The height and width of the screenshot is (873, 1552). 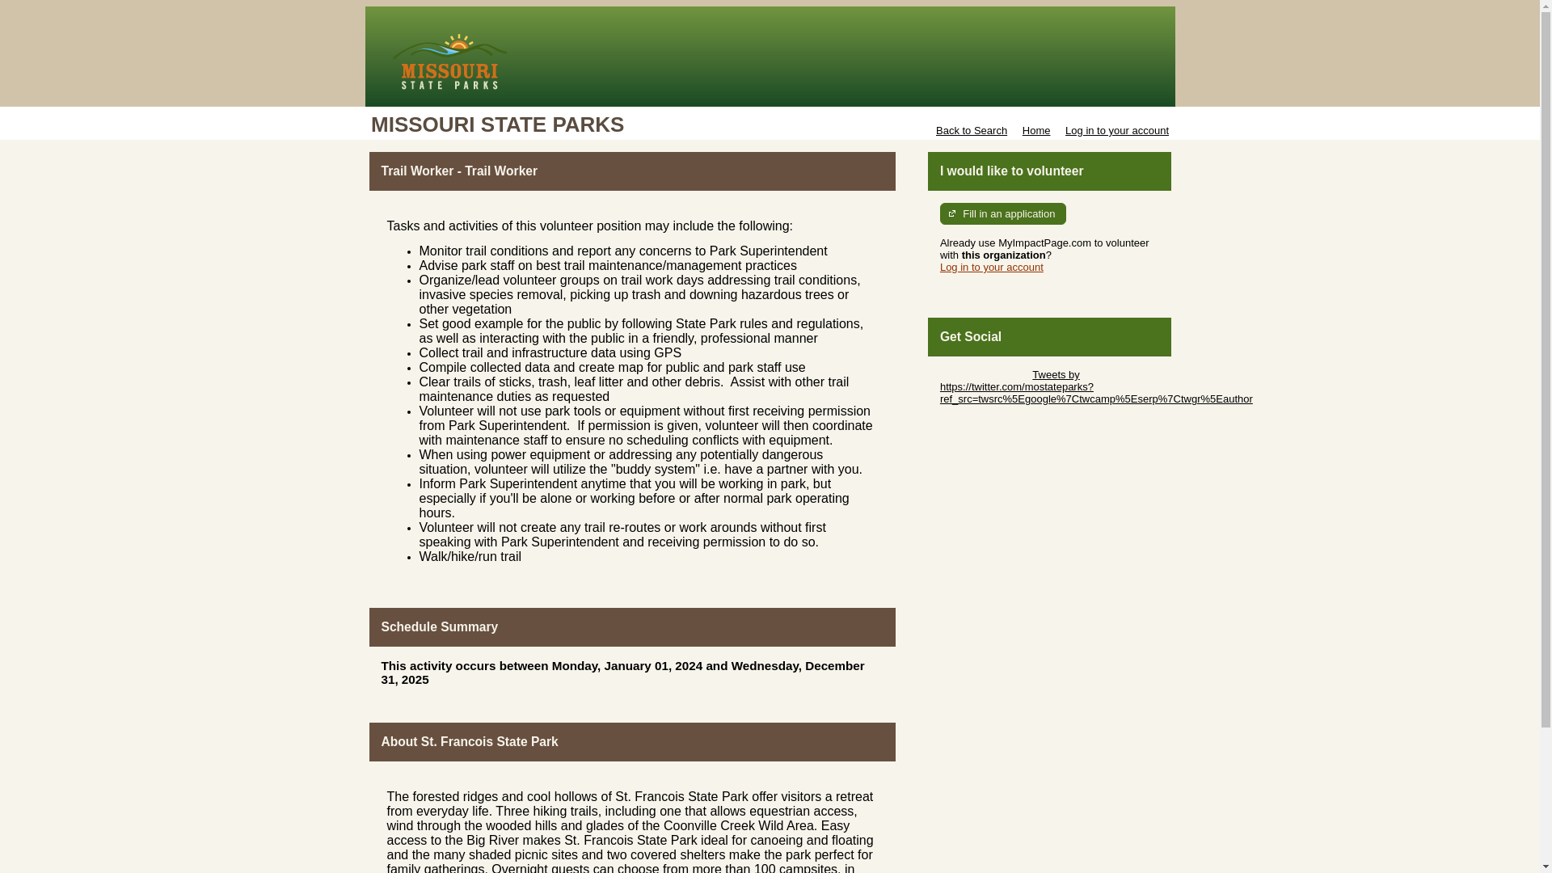 I want to click on Missouri State Parks's Home Page, so click(x=770, y=56).